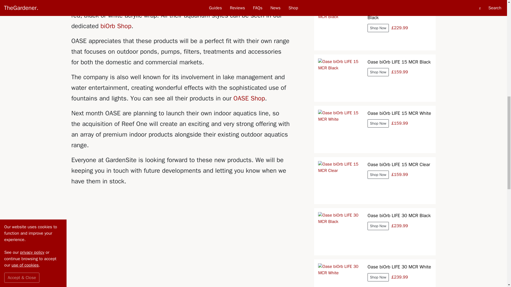 Image resolution: width=511 pixels, height=287 pixels. I want to click on Oase biOrb LIFE 30 MCR White, so click(341, 275).